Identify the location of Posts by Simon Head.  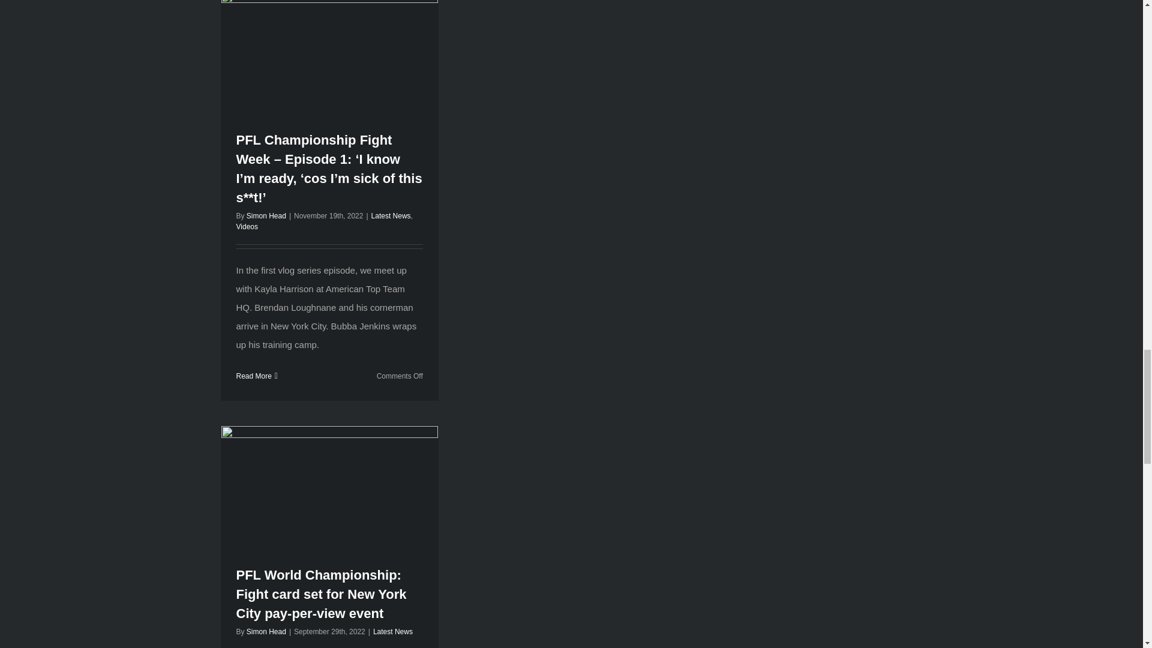
(266, 216).